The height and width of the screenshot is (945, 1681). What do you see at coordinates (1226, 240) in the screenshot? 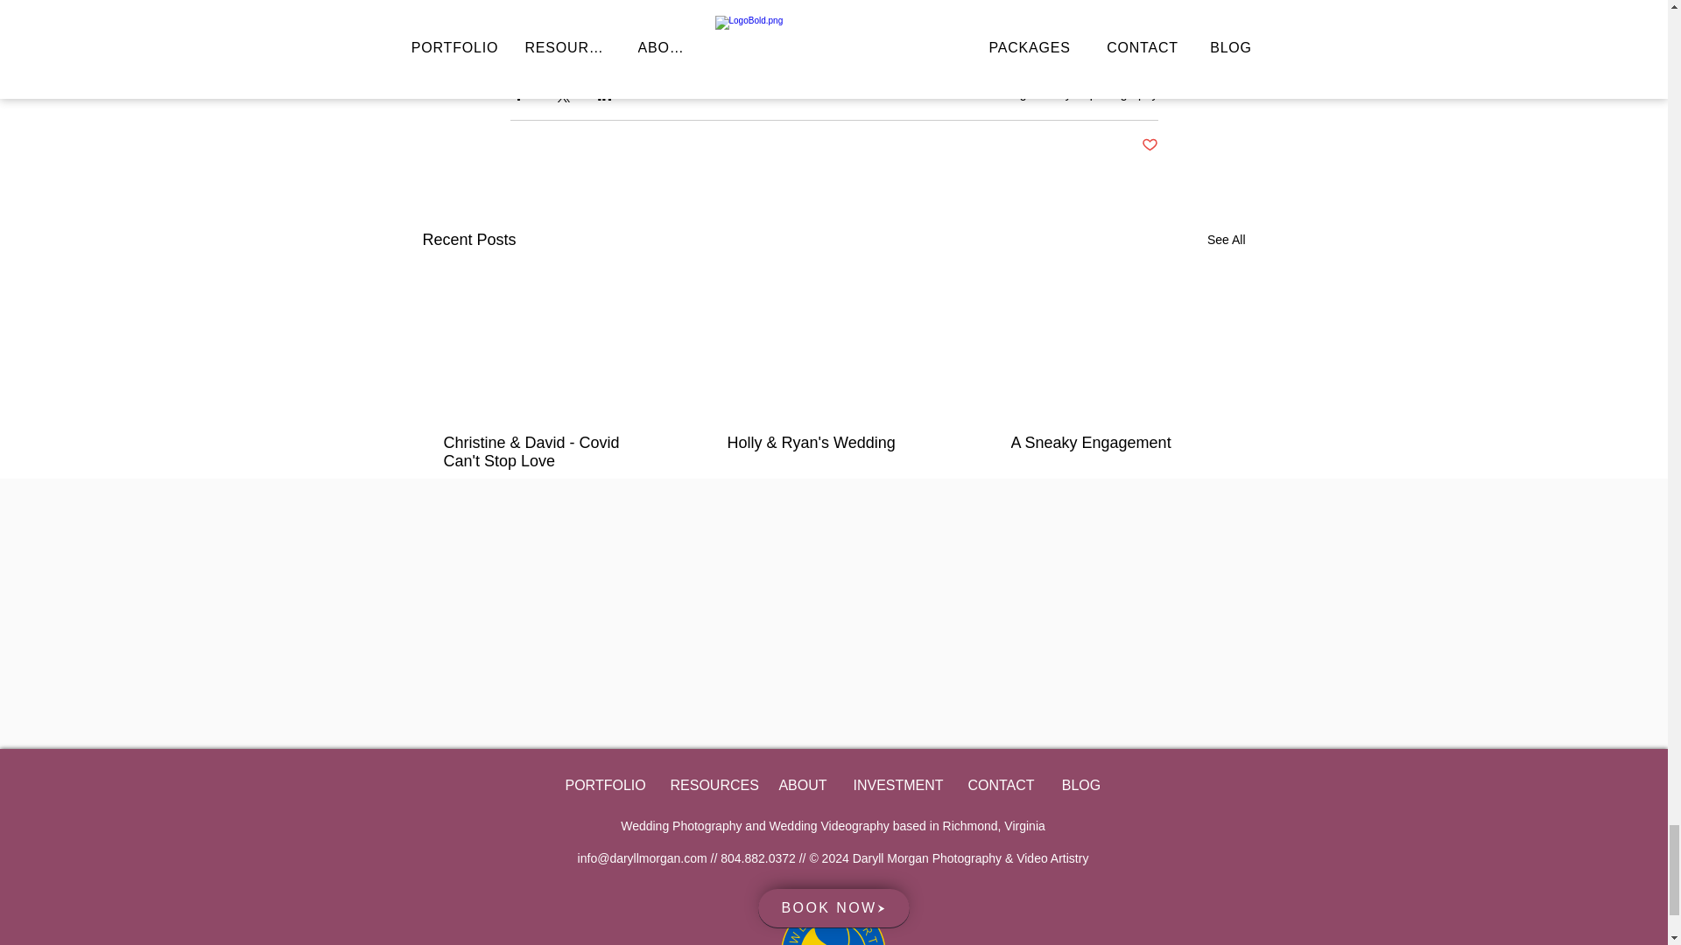
I see `See All` at bounding box center [1226, 240].